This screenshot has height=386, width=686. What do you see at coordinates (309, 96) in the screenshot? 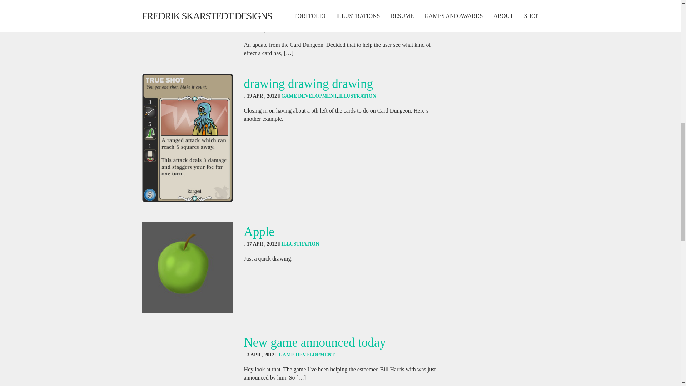
I see `GAME DEVELOPMENT` at bounding box center [309, 96].